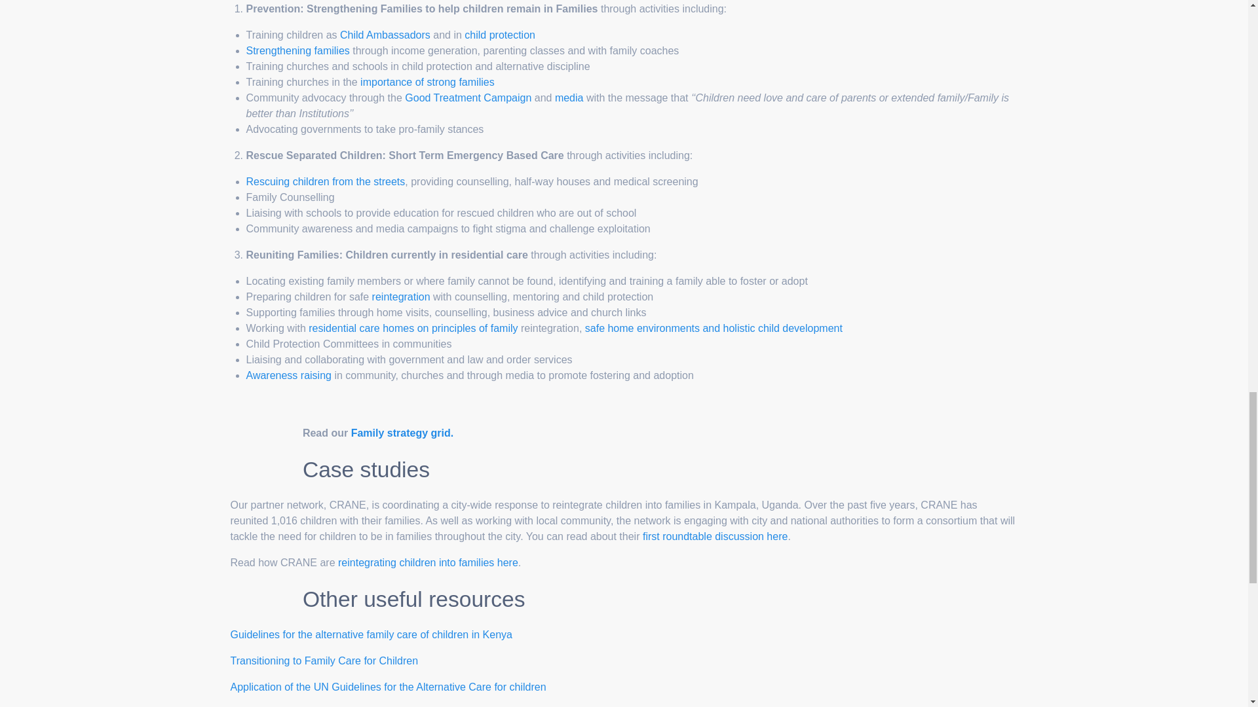  Describe the element at coordinates (468, 98) in the screenshot. I see `Good Treatment Campaign` at that location.